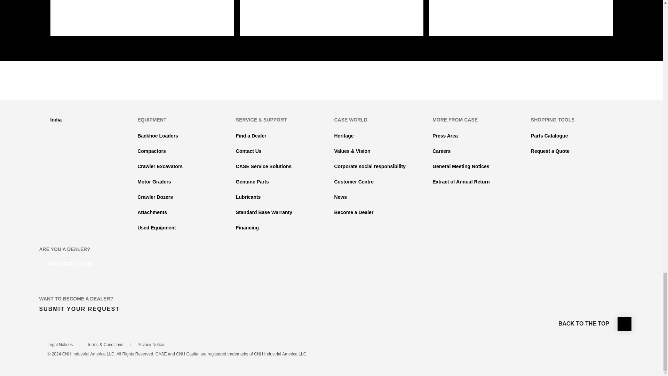 This screenshot has height=376, width=668. Describe the element at coordinates (251, 136) in the screenshot. I see `Find a Dealer` at that location.